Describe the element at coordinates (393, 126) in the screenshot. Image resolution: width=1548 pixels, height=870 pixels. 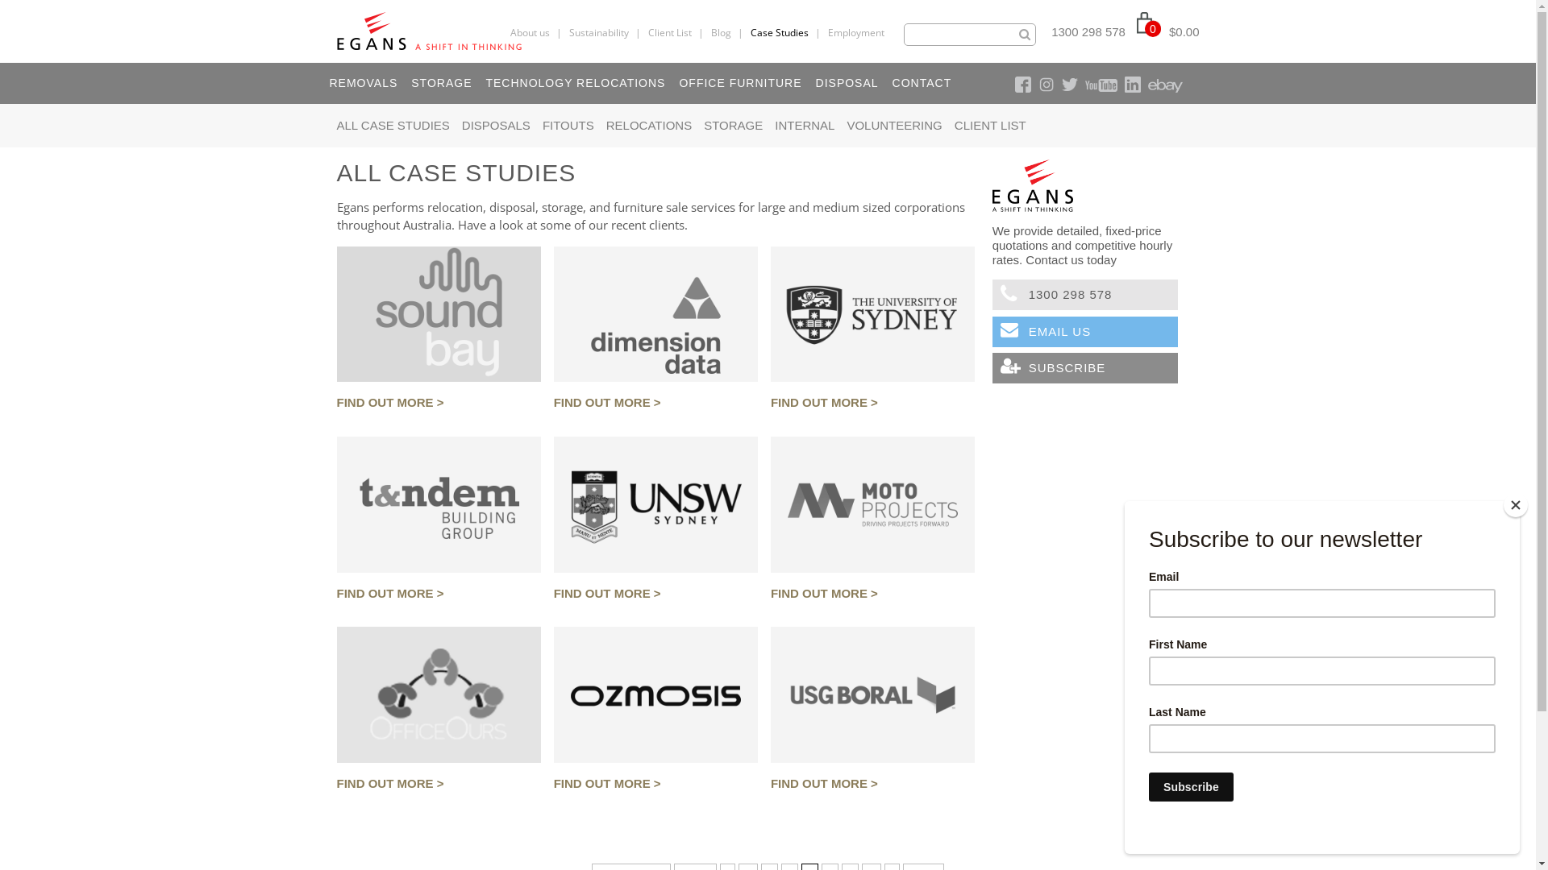
I see `ALL CASE STUDIES` at that location.